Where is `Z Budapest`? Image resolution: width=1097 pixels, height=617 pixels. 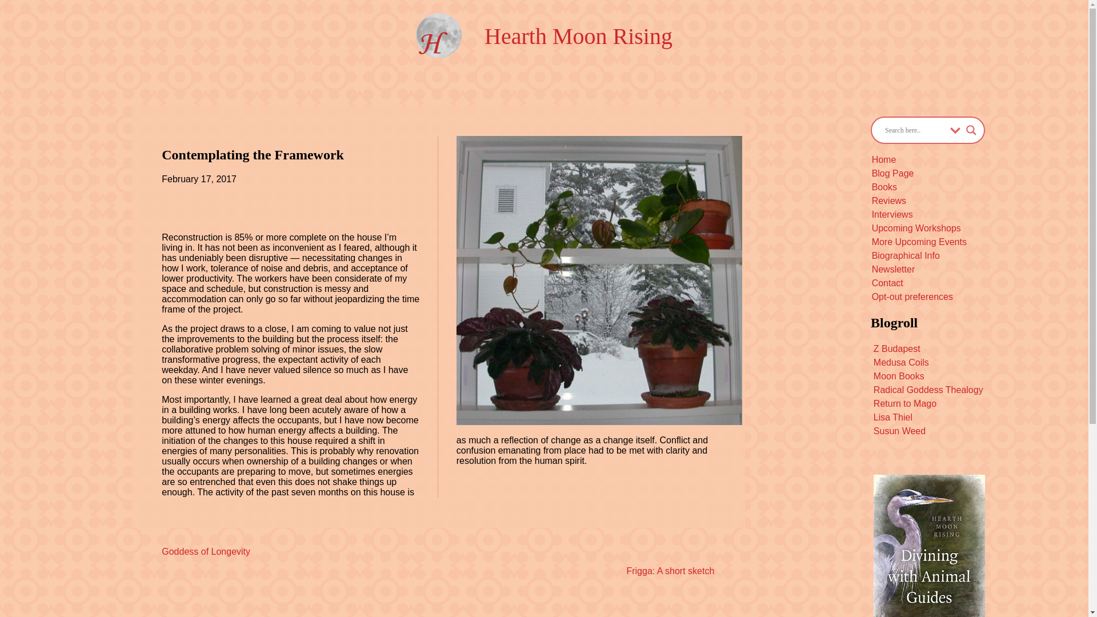
Z Budapest is located at coordinates (896, 348).